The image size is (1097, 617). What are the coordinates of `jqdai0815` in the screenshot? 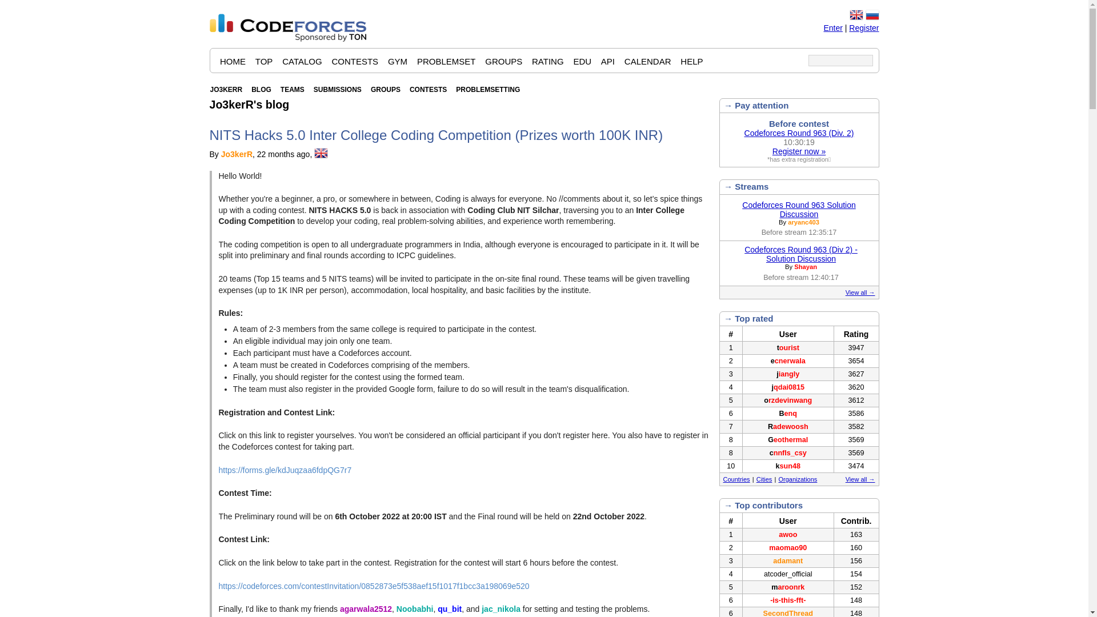 It's located at (788, 387).